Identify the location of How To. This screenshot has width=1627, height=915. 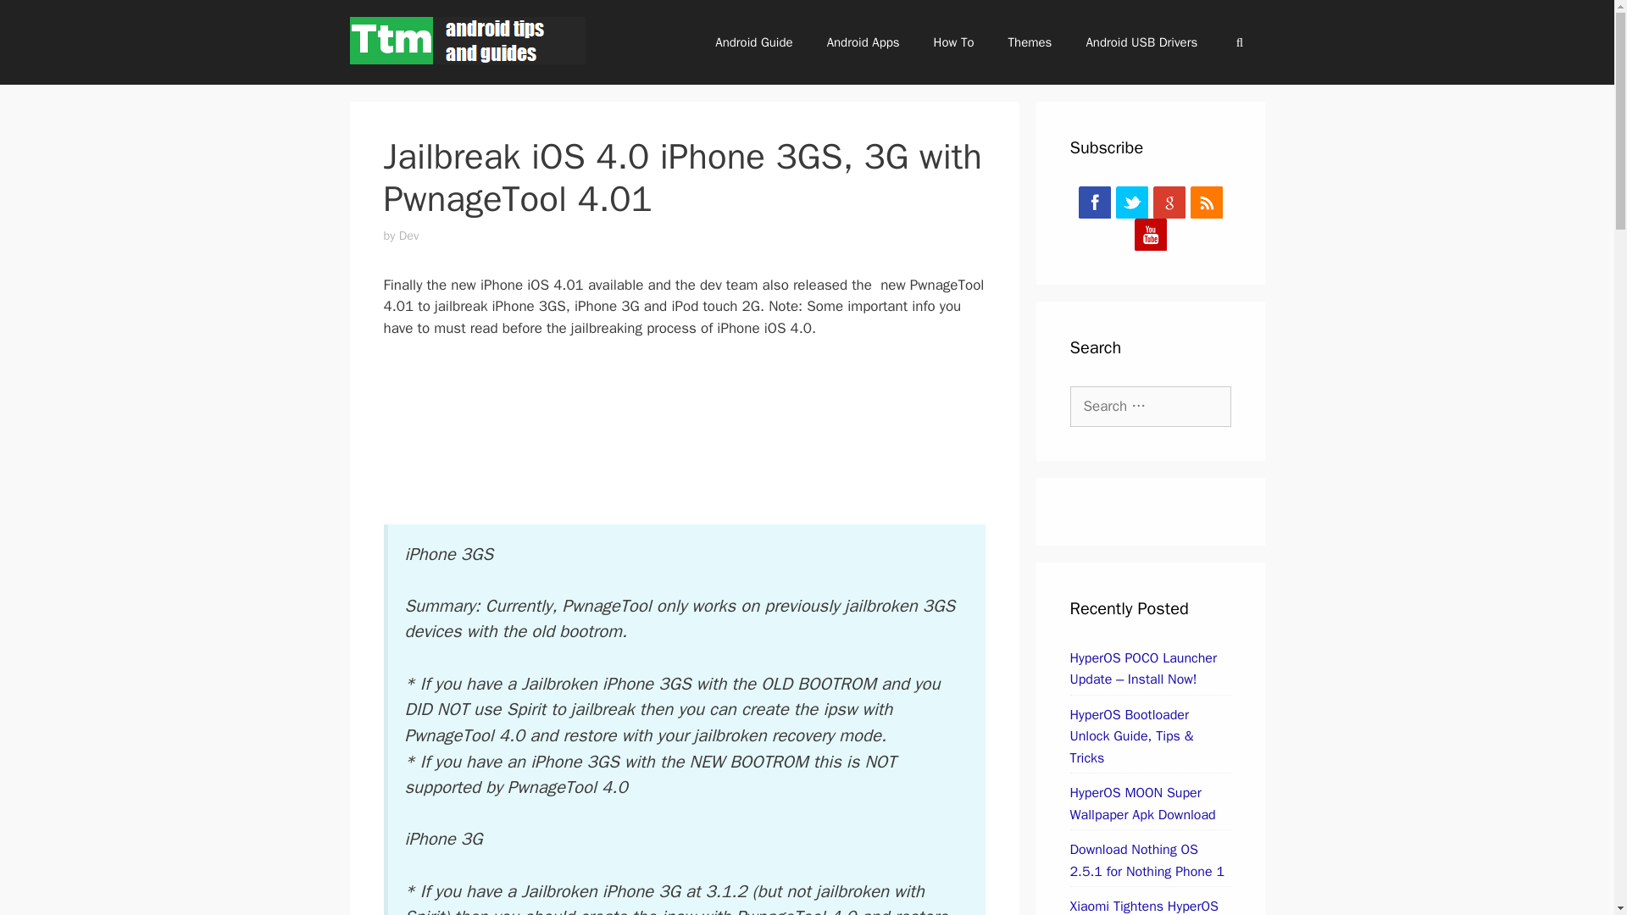
(954, 42).